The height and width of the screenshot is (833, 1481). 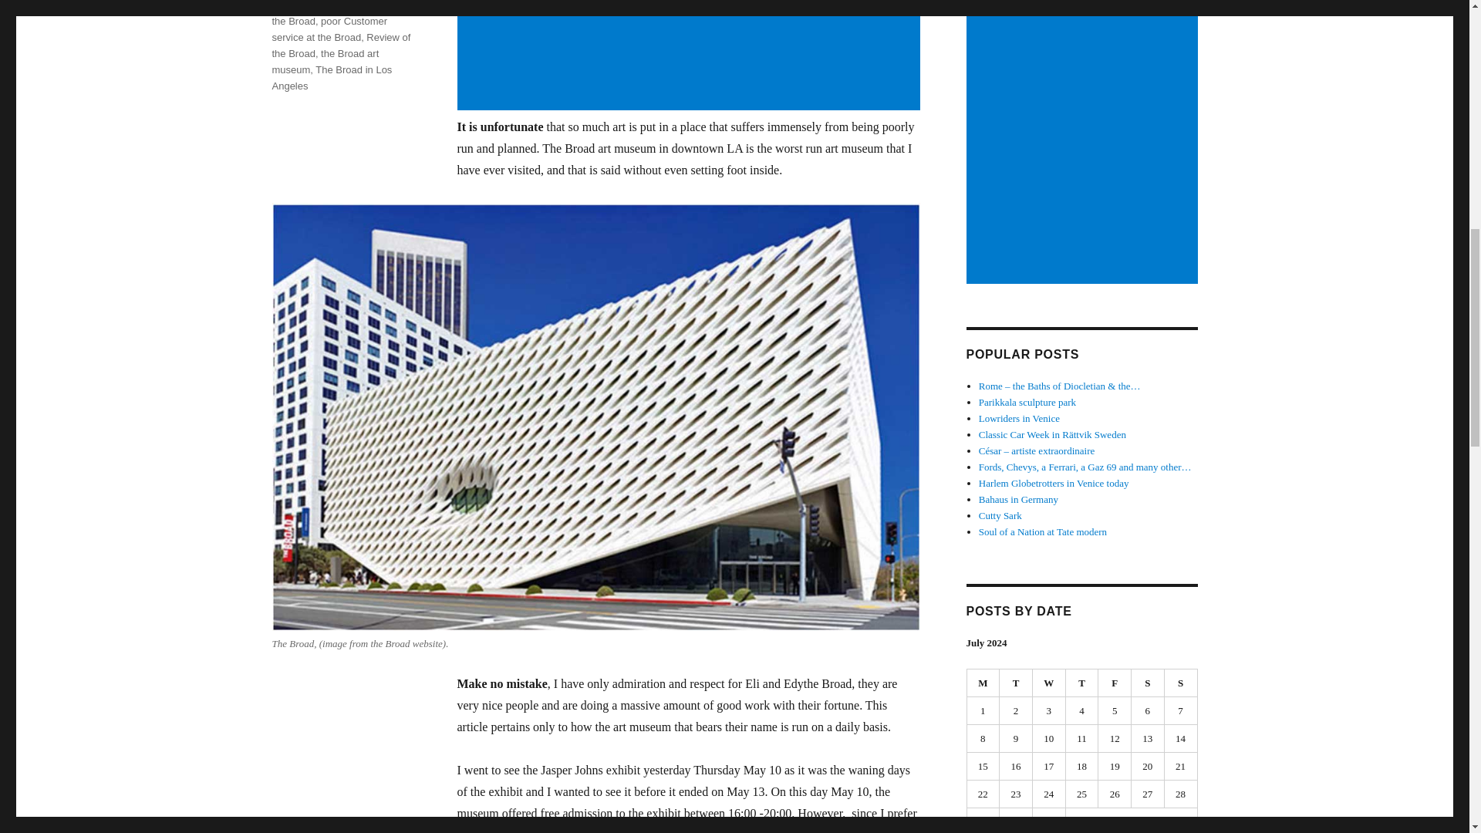 I want to click on Harlem Globetrotters in Venice today, so click(x=1054, y=483).